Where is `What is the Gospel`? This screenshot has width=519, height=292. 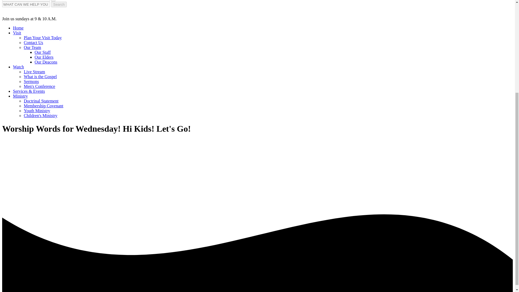 What is the Gospel is located at coordinates (40, 77).